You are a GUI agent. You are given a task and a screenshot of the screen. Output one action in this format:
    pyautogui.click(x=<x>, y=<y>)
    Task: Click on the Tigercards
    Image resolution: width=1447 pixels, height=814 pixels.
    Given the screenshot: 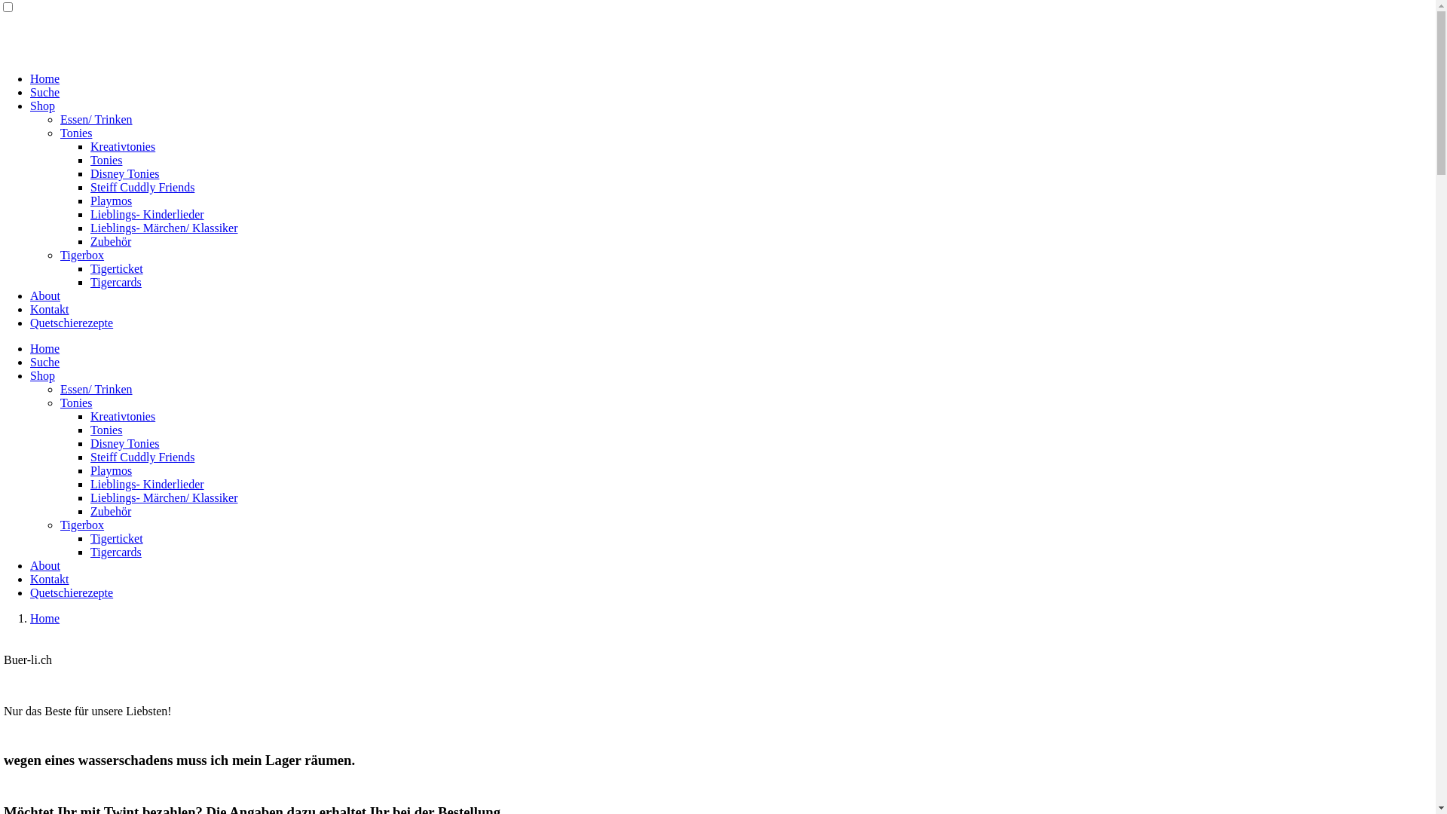 What is the action you would take?
    pyautogui.click(x=116, y=552)
    